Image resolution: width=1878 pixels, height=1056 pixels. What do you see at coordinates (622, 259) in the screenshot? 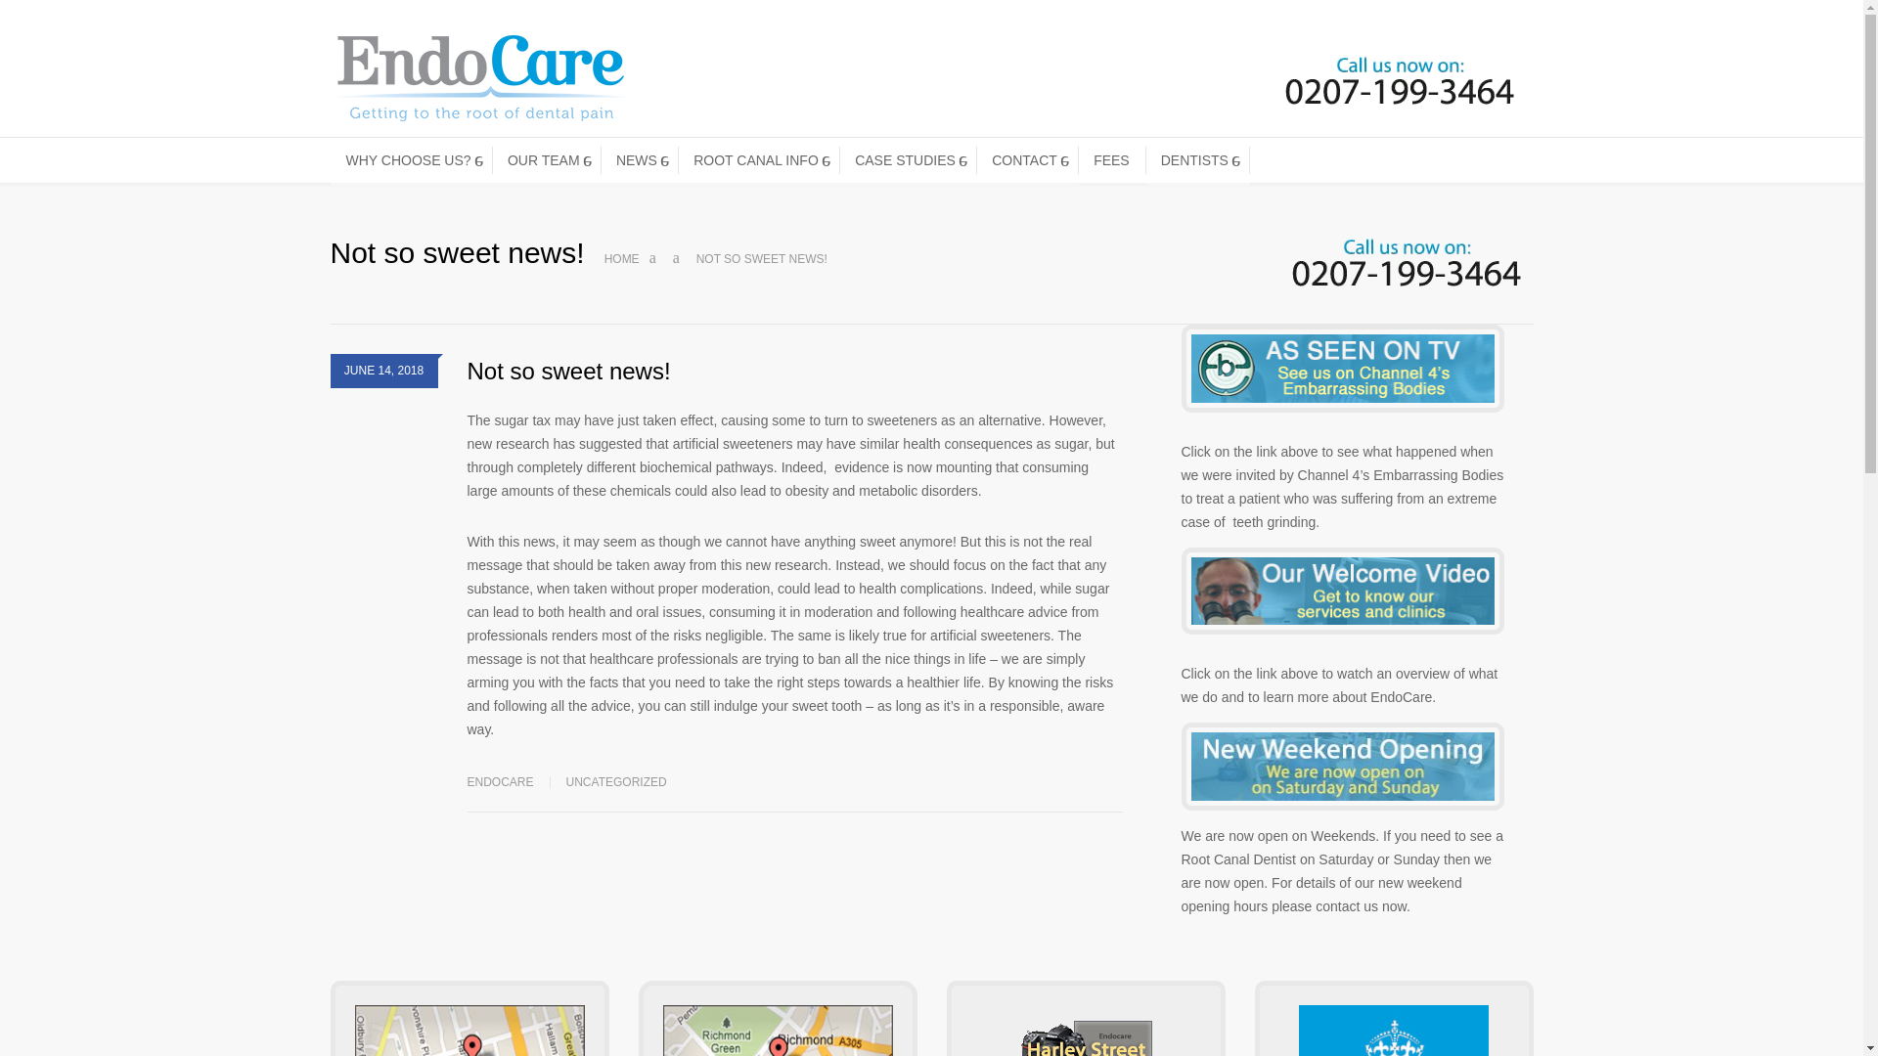
I see `Home` at bounding box center [622, 259].